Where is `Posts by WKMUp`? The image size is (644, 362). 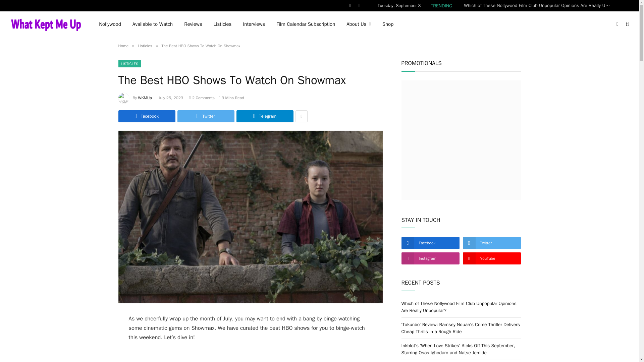 Posts by WKMUp is located at coordinates (145, 98).